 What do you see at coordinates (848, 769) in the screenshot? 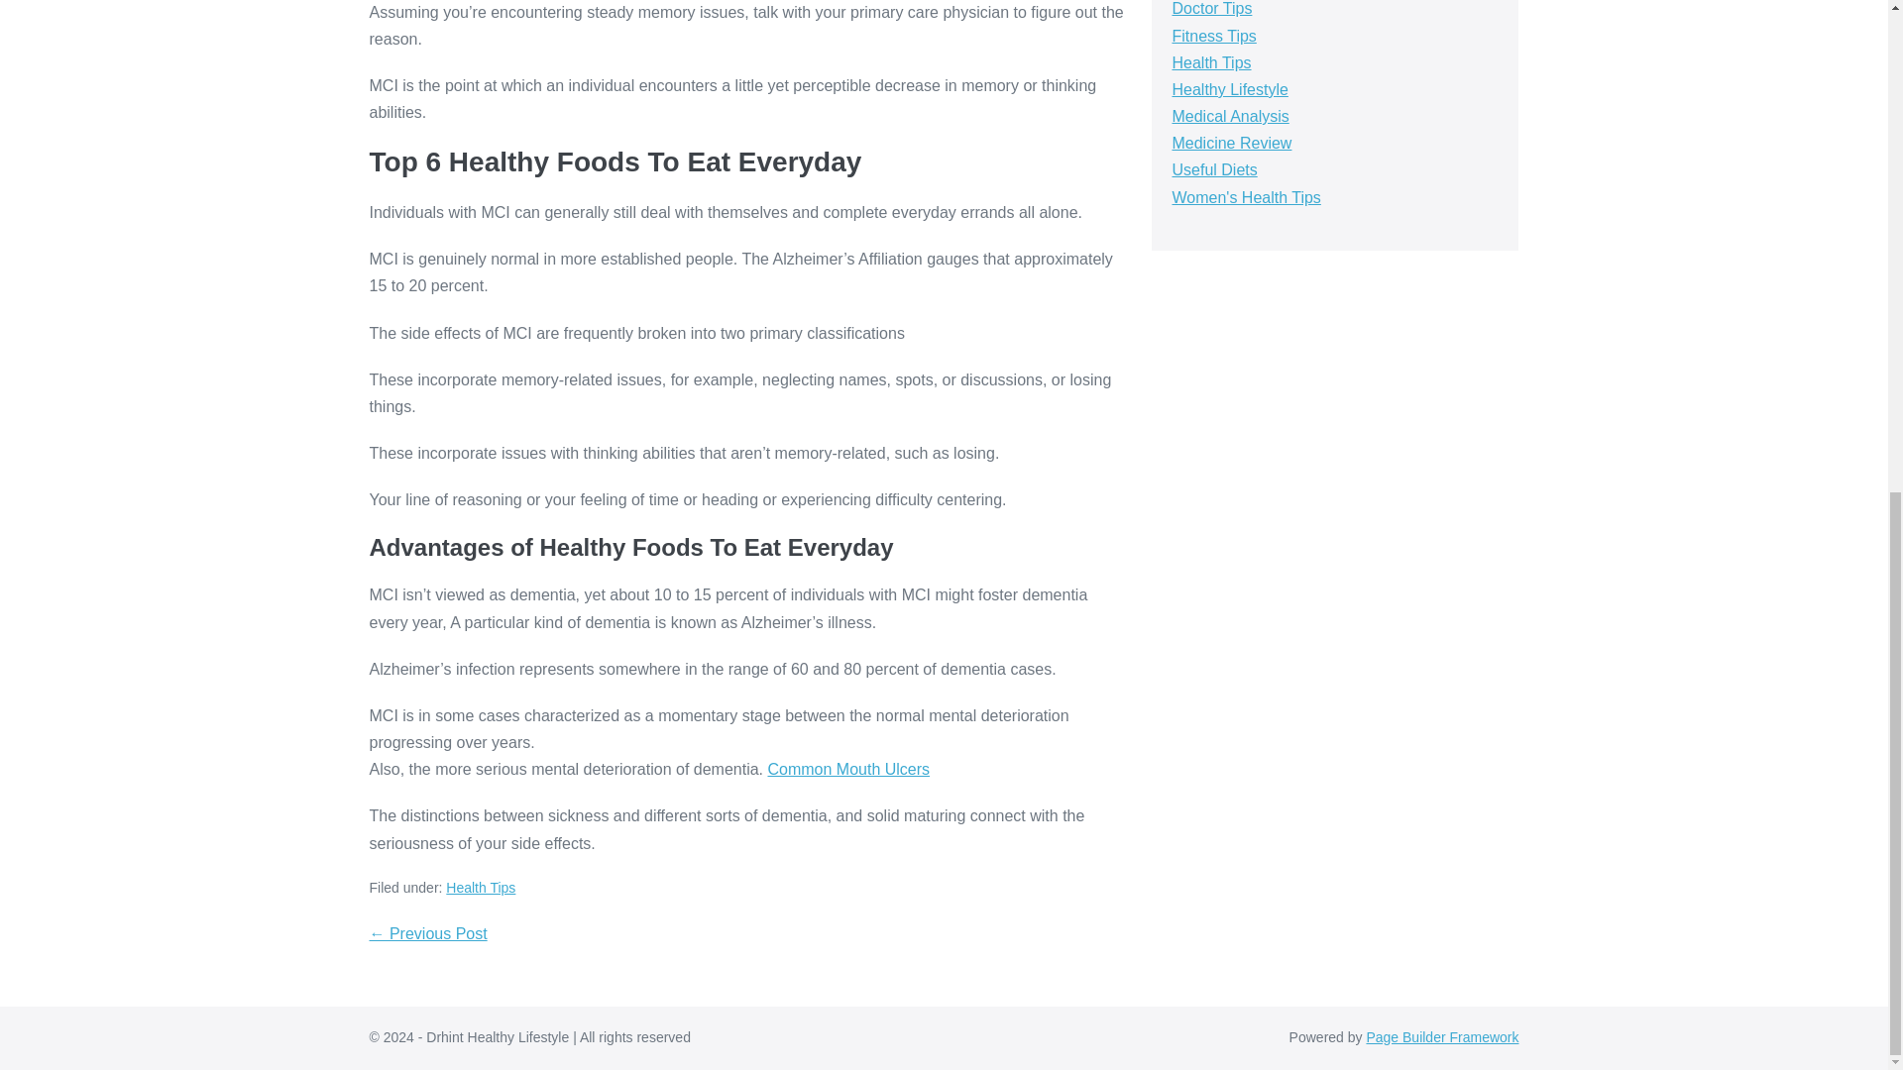
I see `Common Mouth Ulcers` at bounding box center [848, 769].